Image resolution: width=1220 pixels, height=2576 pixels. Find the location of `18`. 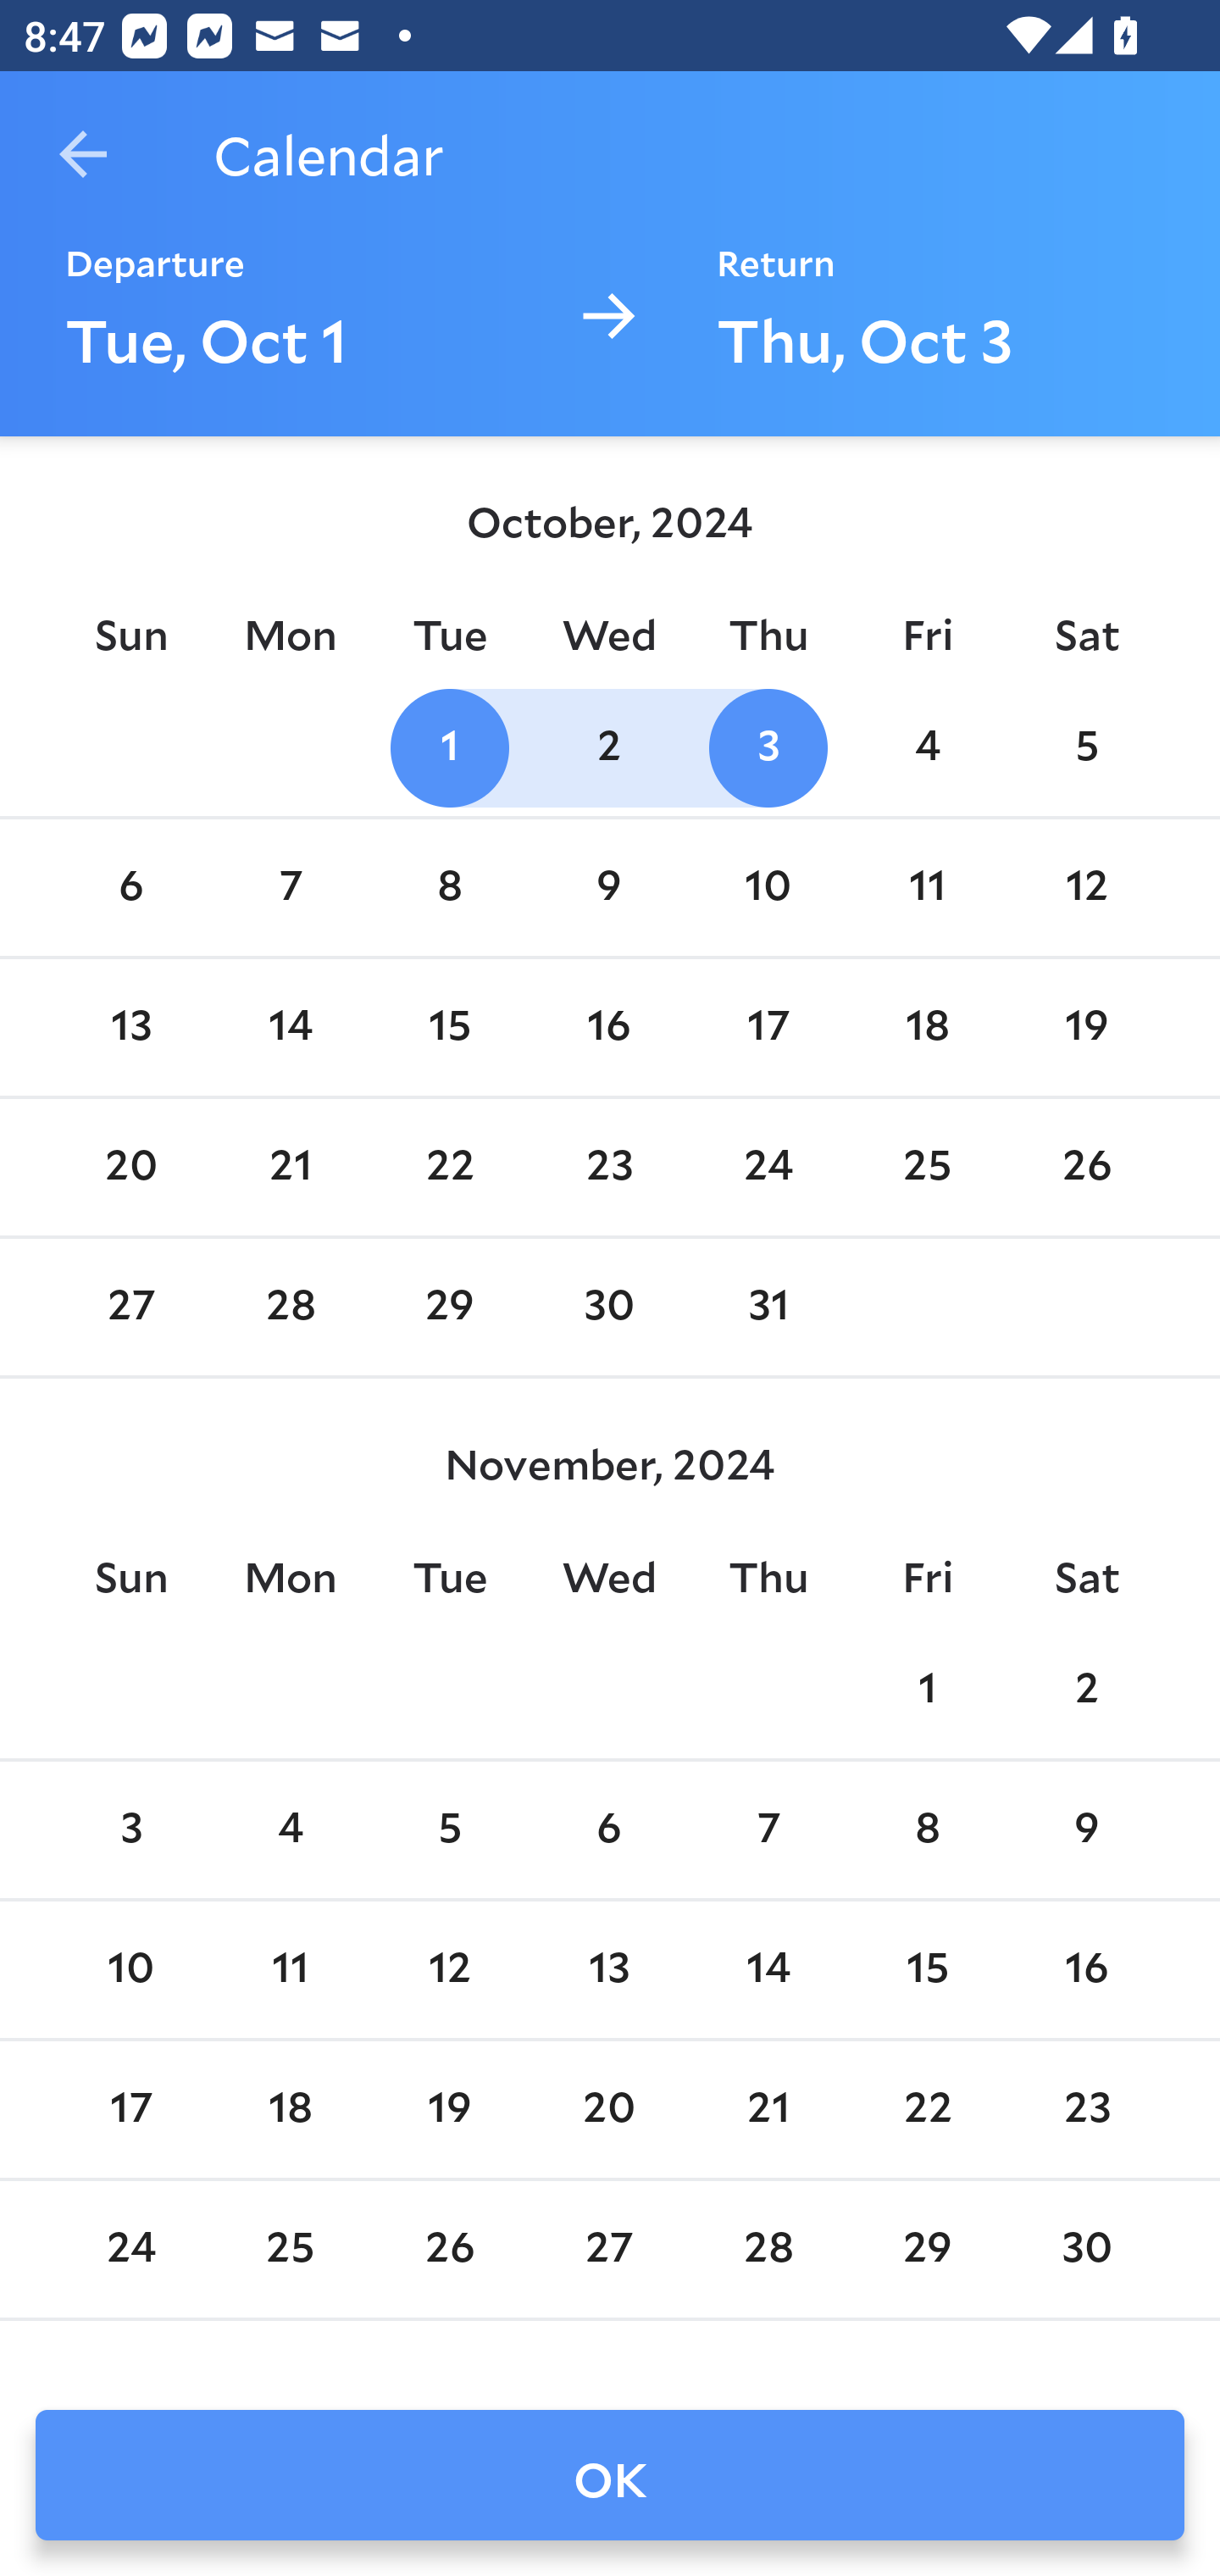

18 is located at coordinates (291, 2109).